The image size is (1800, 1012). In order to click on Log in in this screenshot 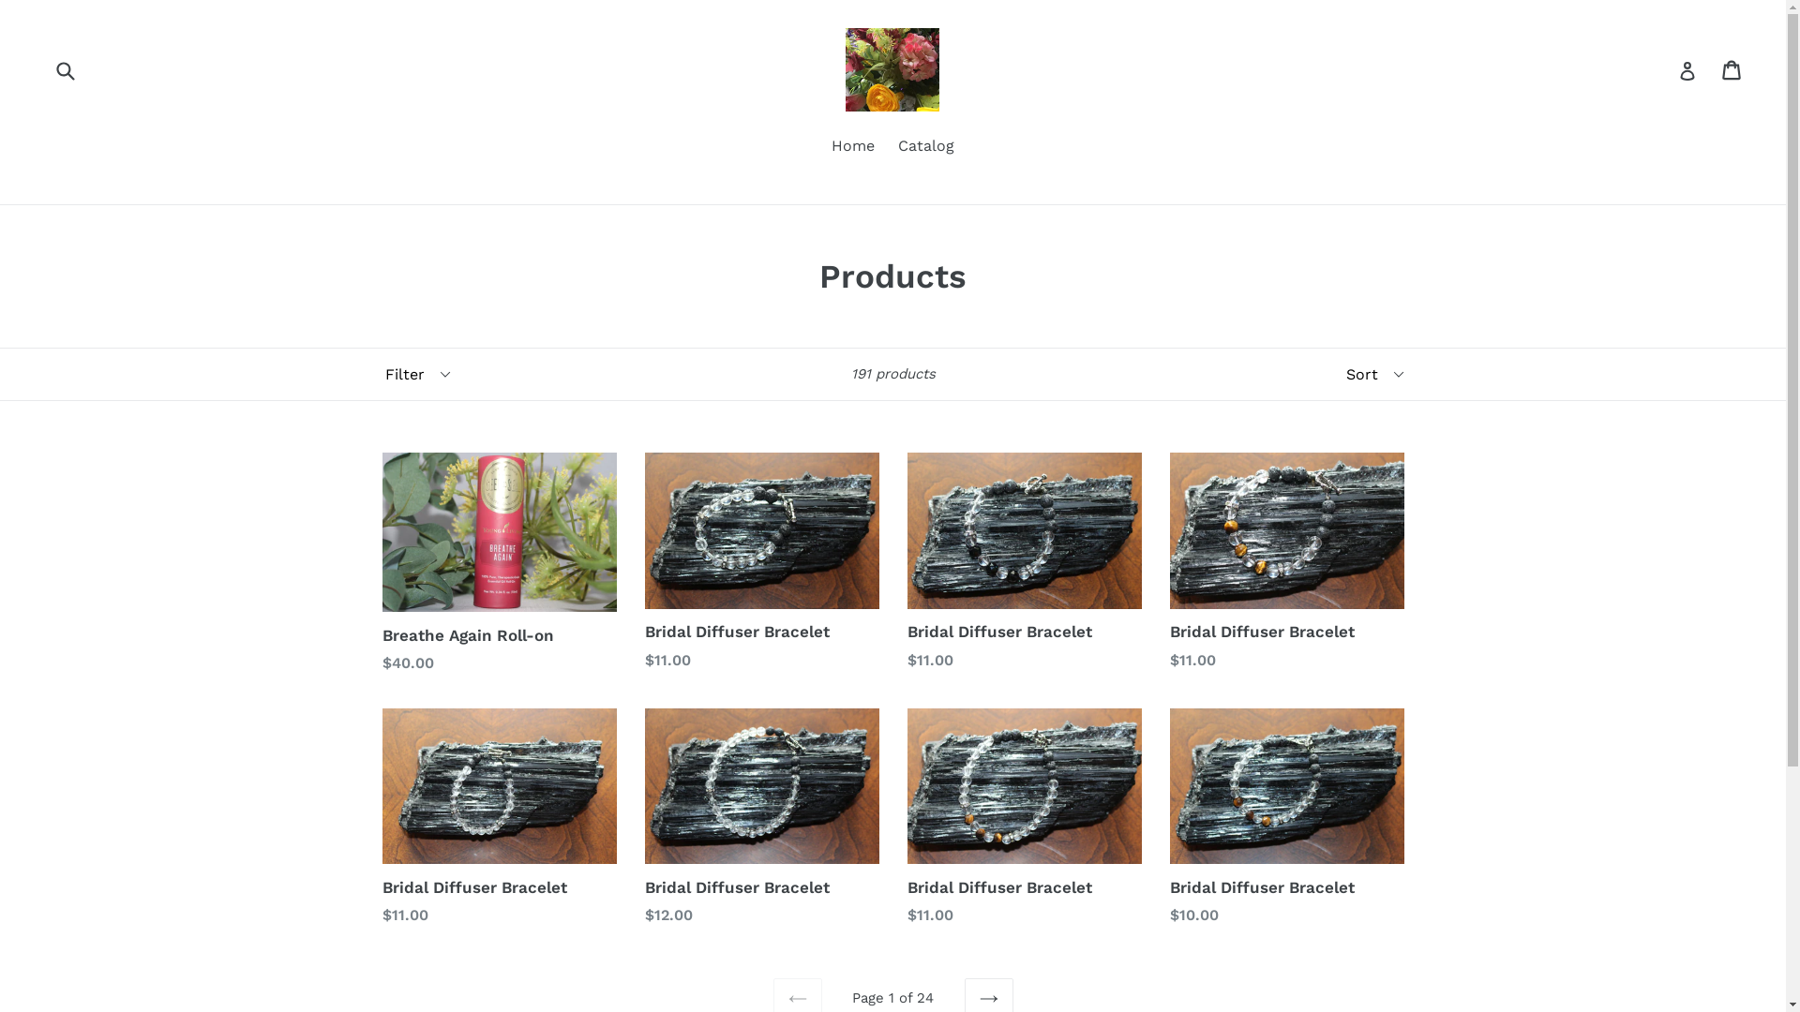, I will do `click(1687, 70)`.